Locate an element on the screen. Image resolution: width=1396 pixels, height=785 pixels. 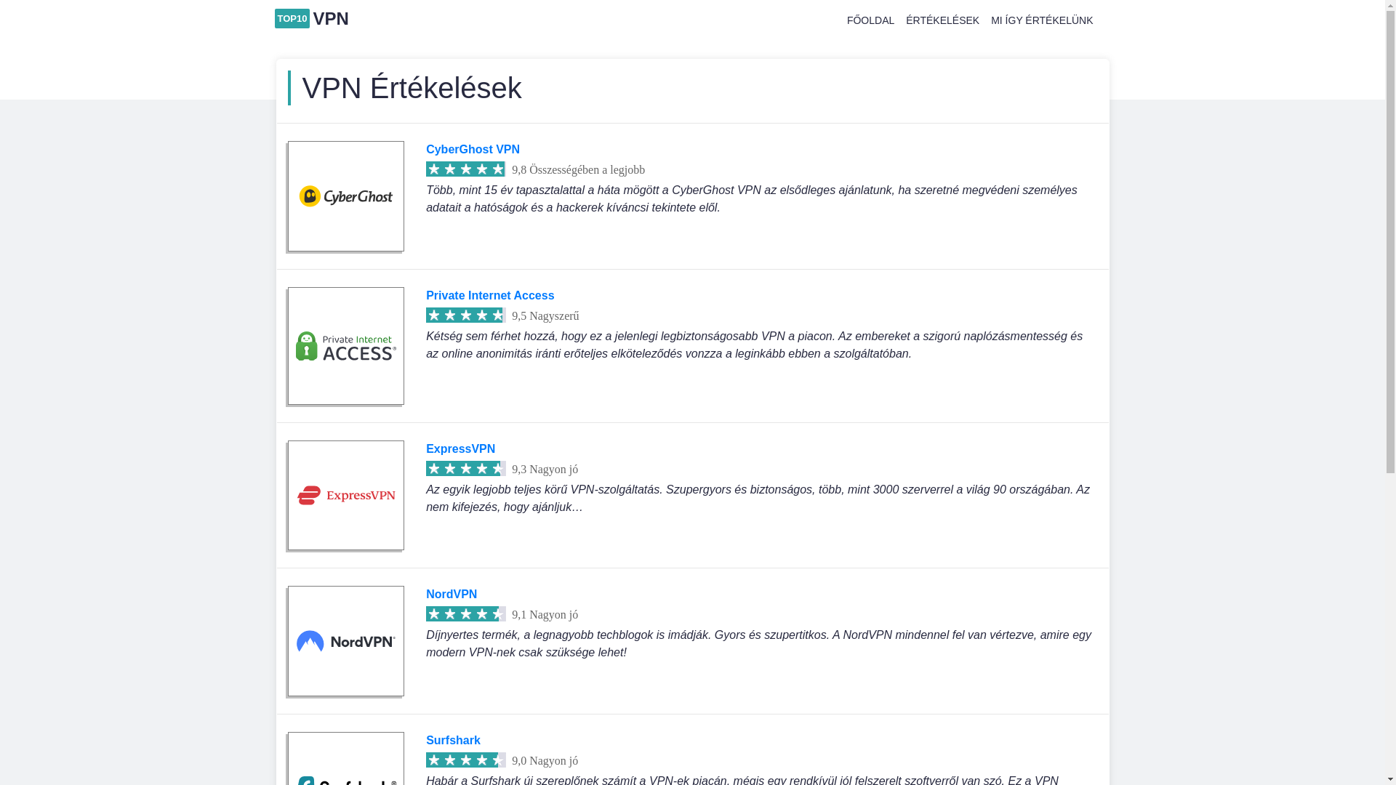
NordVPN is located at coordinates (346, 641).